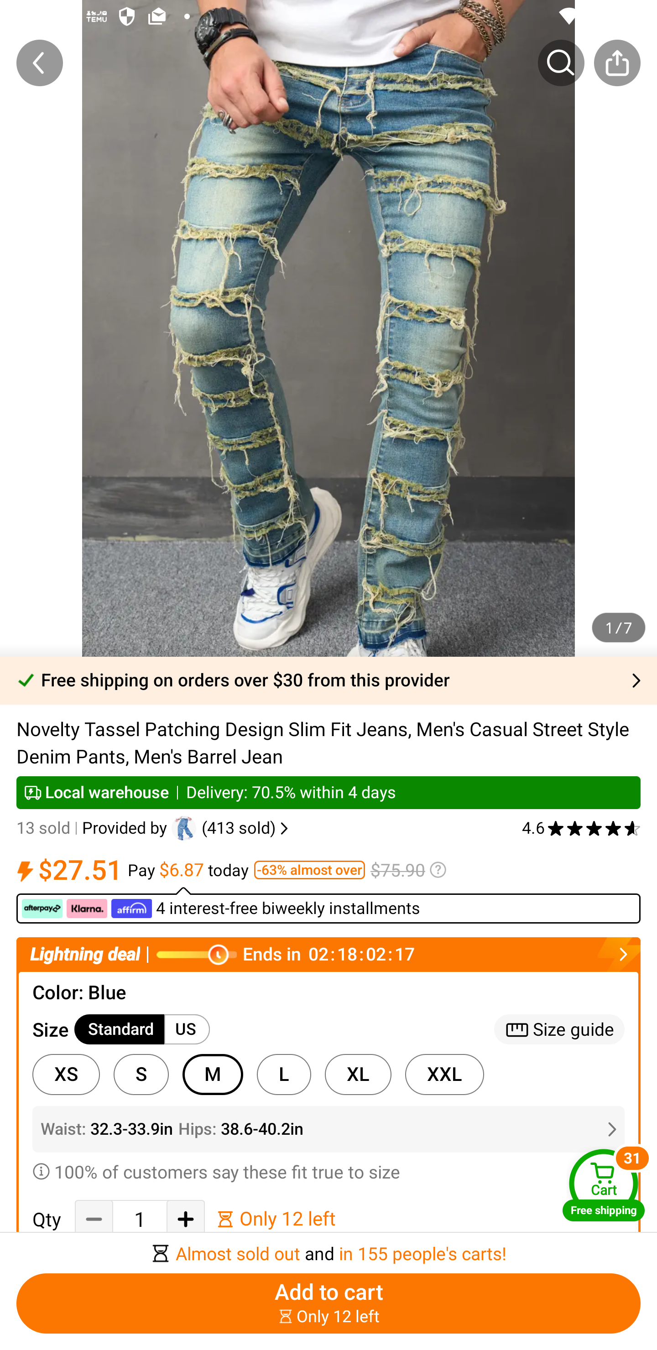 Image resolution: width=657 pixels, height=1350 pixels. Describe the element at coordinates (328, 792) in the screenshot. I see `Local warehouse Delivery: 70.5% within 4 days` at that location.